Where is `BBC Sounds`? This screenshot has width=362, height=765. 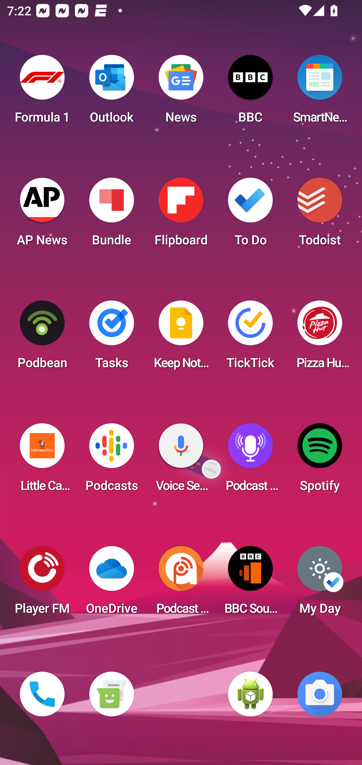 BBC Sounds is located at coordinates (250, 583).